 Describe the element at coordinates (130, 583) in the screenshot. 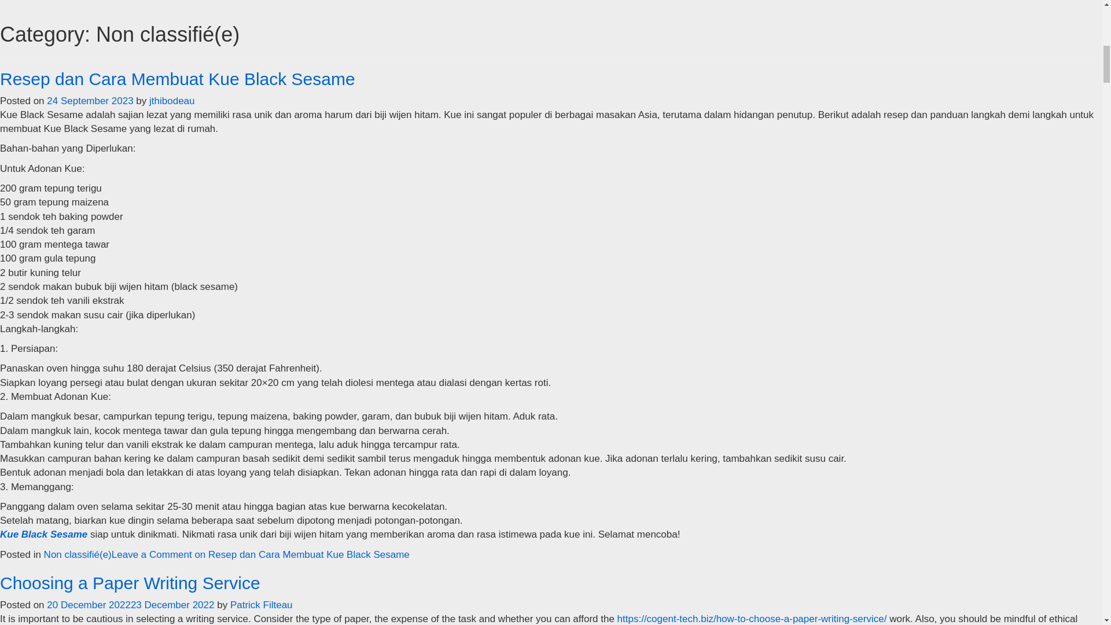

I see `Choosing a Paper Writing Service` at that location.